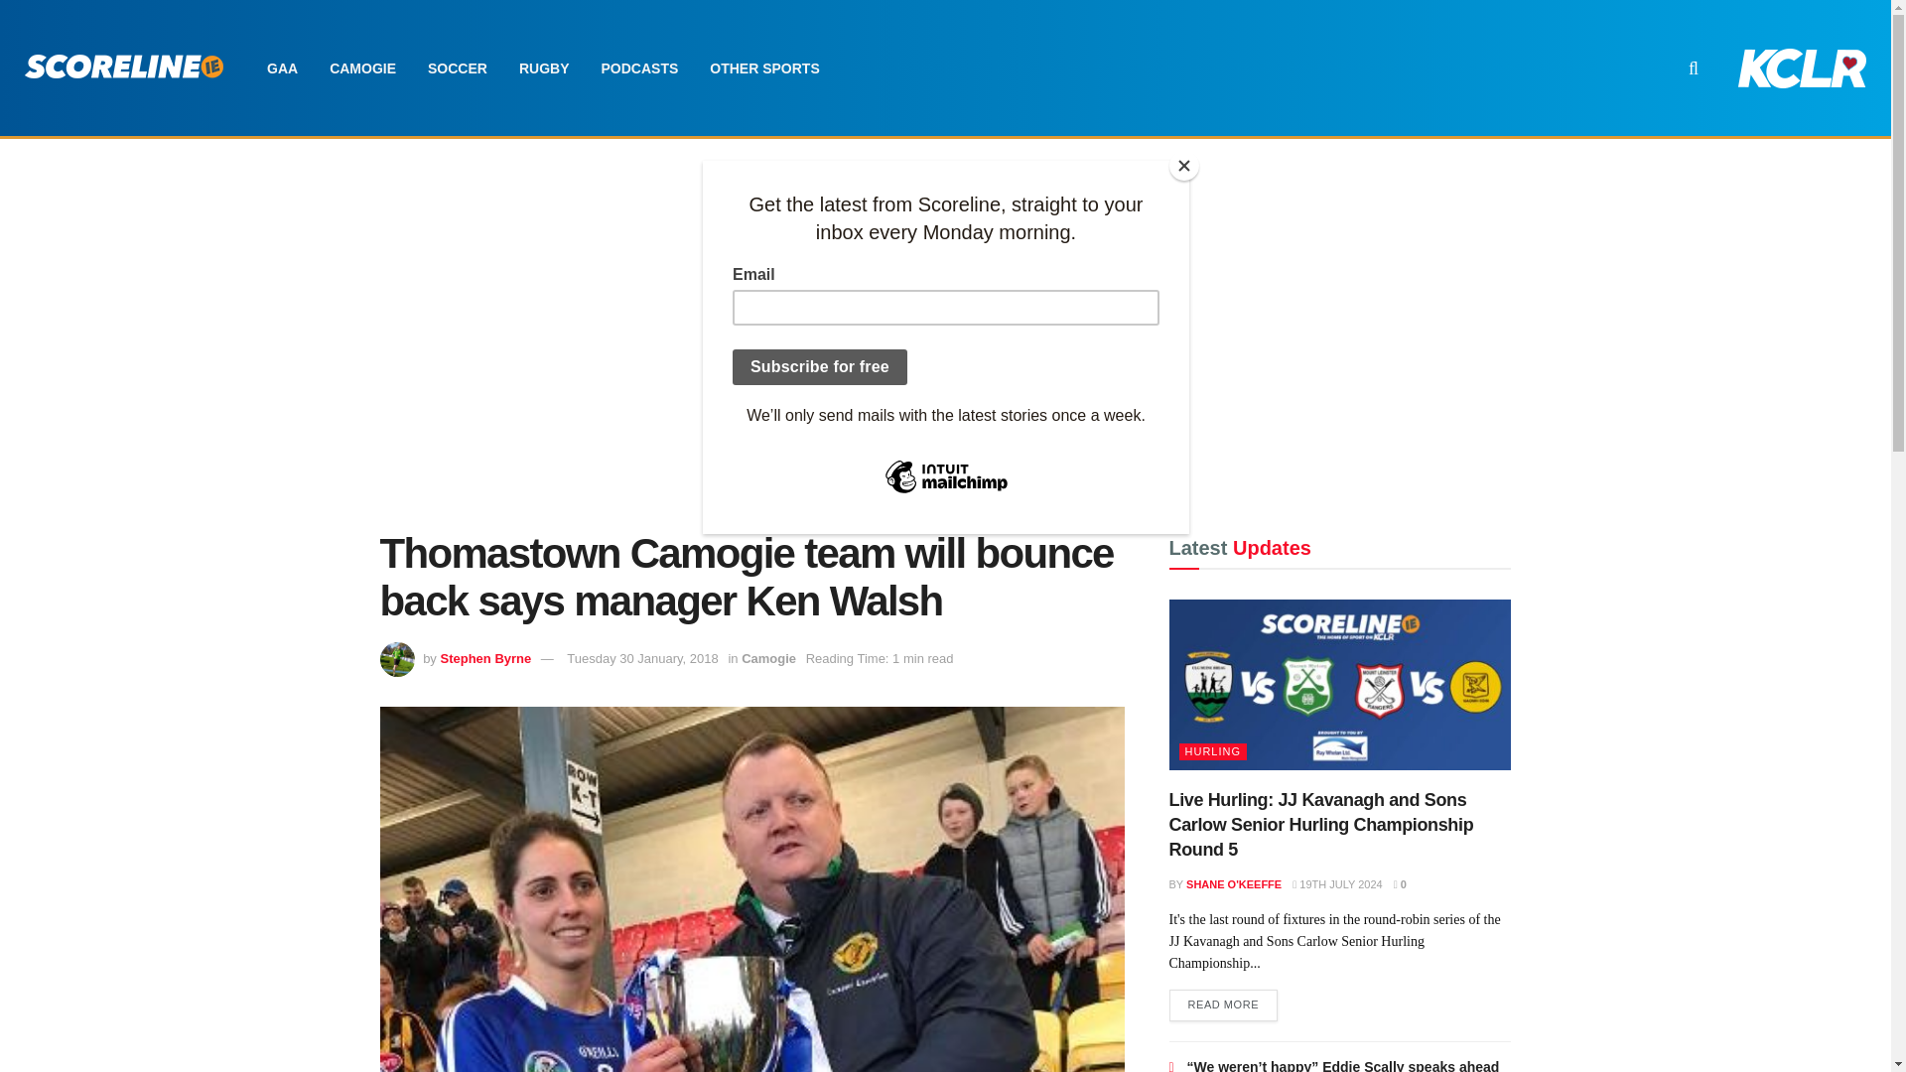 Image resolution: width=1906 pixels, height=1072 pixels. What do you see at coordinates (1224, 1005) in the screenshot?
I see `READ MORE` at bounding box center [1224, 1005].